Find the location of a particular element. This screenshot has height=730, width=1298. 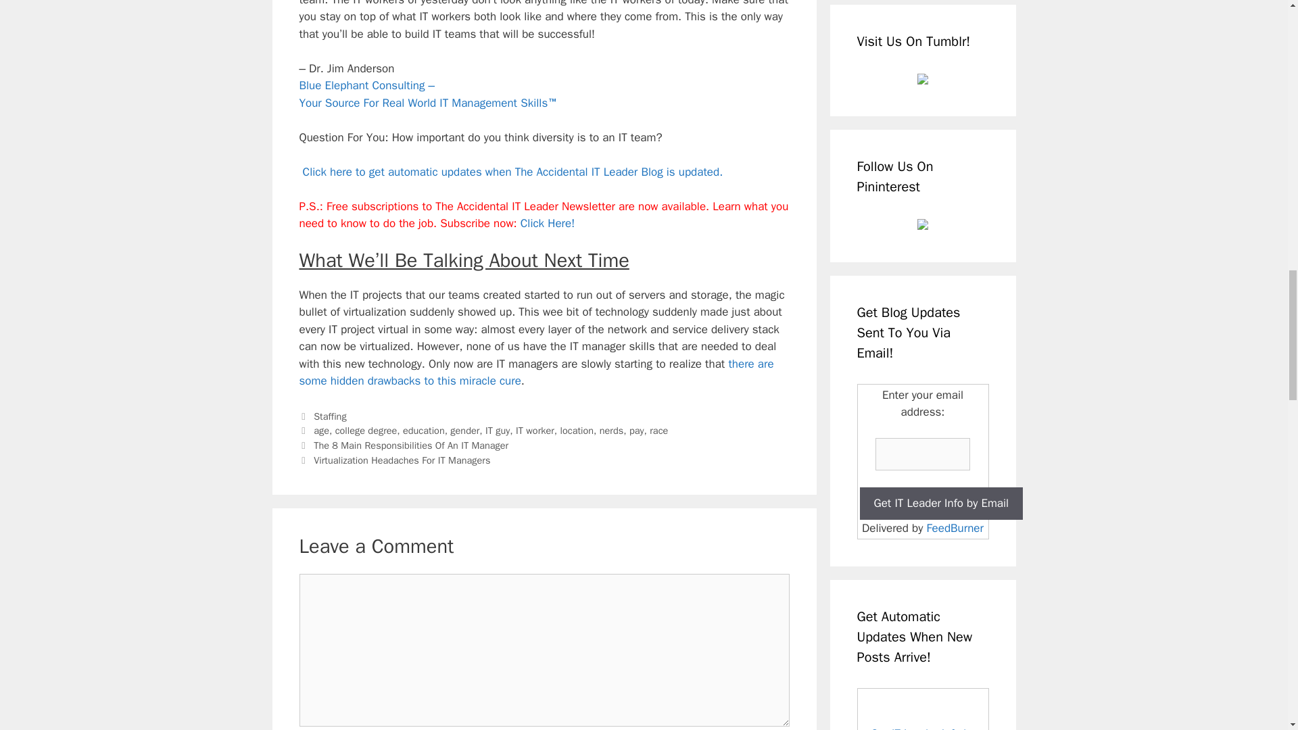

college degree is located at coordinates (366, 430).